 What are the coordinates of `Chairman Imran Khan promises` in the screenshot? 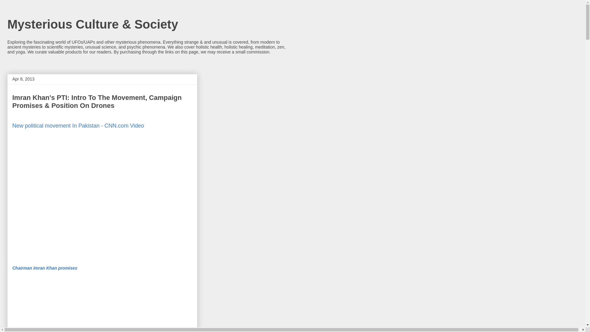 It's located at (45, 268).